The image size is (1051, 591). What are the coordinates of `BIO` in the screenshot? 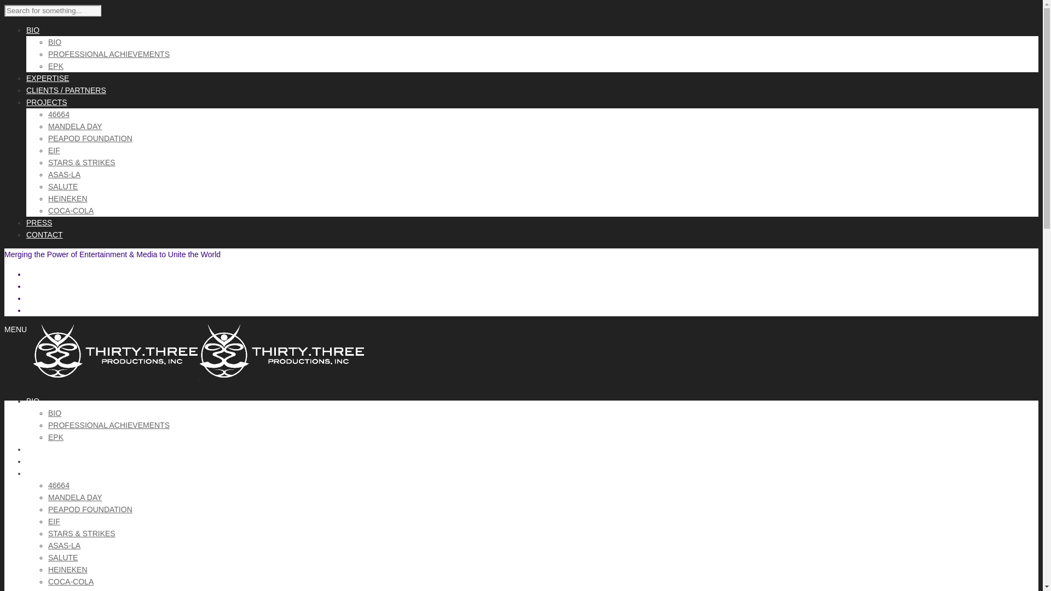 It's located at (33, 30).